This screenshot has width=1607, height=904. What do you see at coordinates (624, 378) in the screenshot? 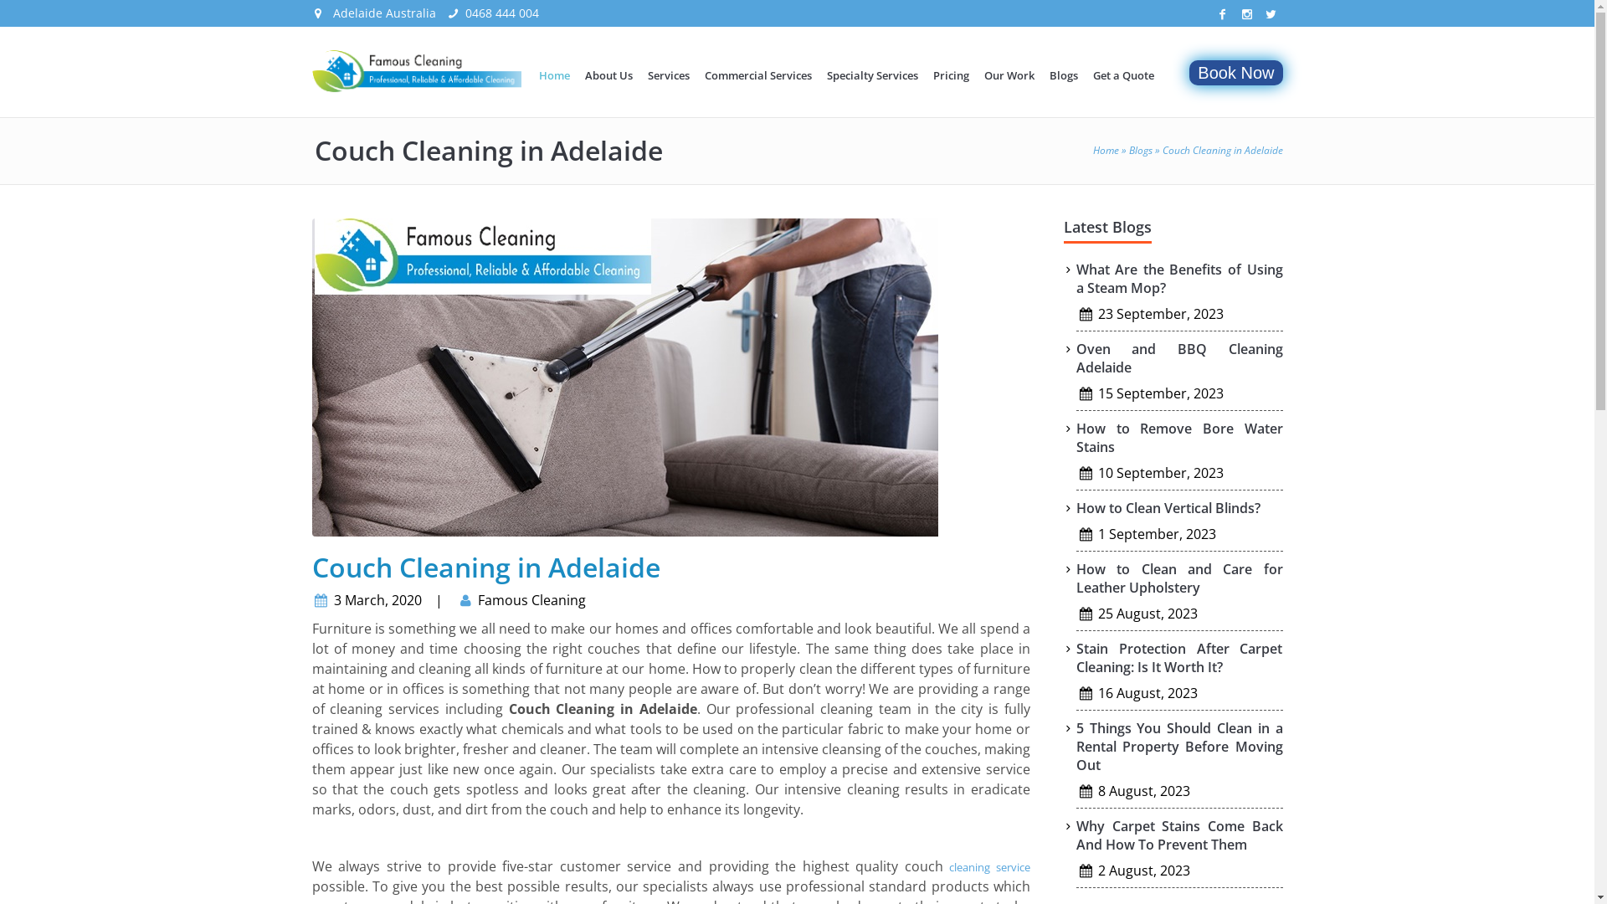
I see `Couch Cleaning in Adelaide` at bounding box center [624, 378].